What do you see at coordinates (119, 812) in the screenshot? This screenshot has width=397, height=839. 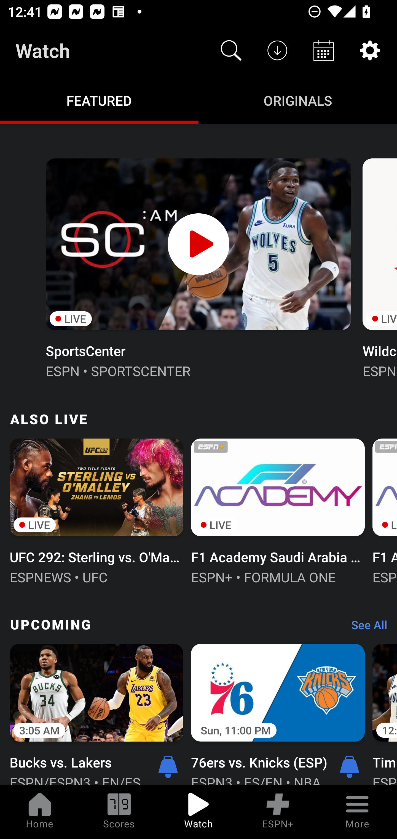 I see `Scores` at bounding box center [119, 812].